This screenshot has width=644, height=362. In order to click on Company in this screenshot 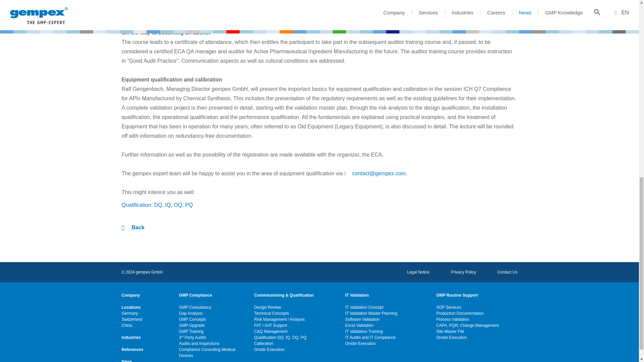, I will do `click(130, 295)`.